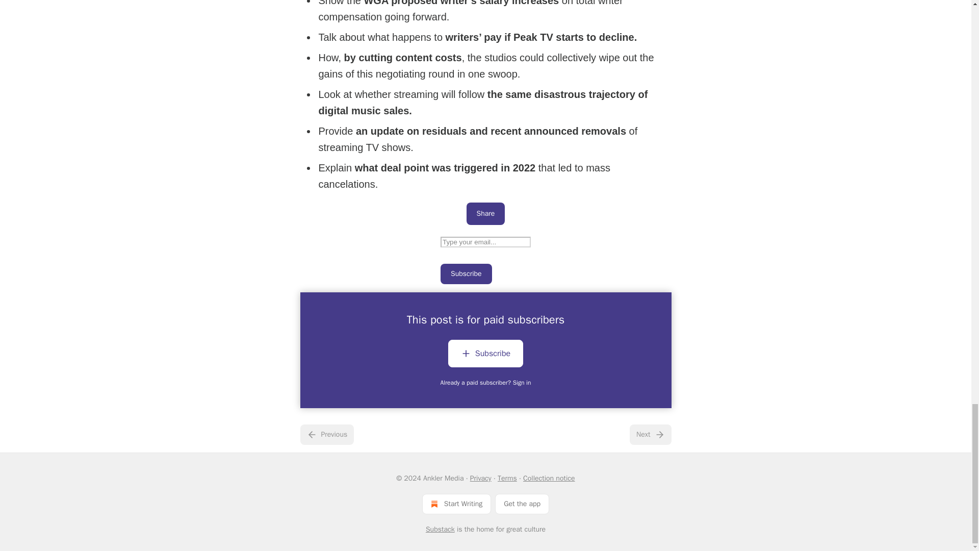 The width and height of the screenshot is (979, 551). Describe the element at coordinates (486, 383) in the screenshot. I see `Already a paid subscriber? Sign in` at that location.